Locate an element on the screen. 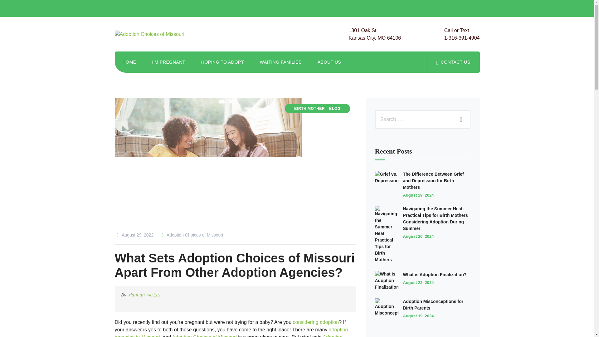 The width and height of the screenshot is (599, 337). Search is located at coordinates (459, 119).